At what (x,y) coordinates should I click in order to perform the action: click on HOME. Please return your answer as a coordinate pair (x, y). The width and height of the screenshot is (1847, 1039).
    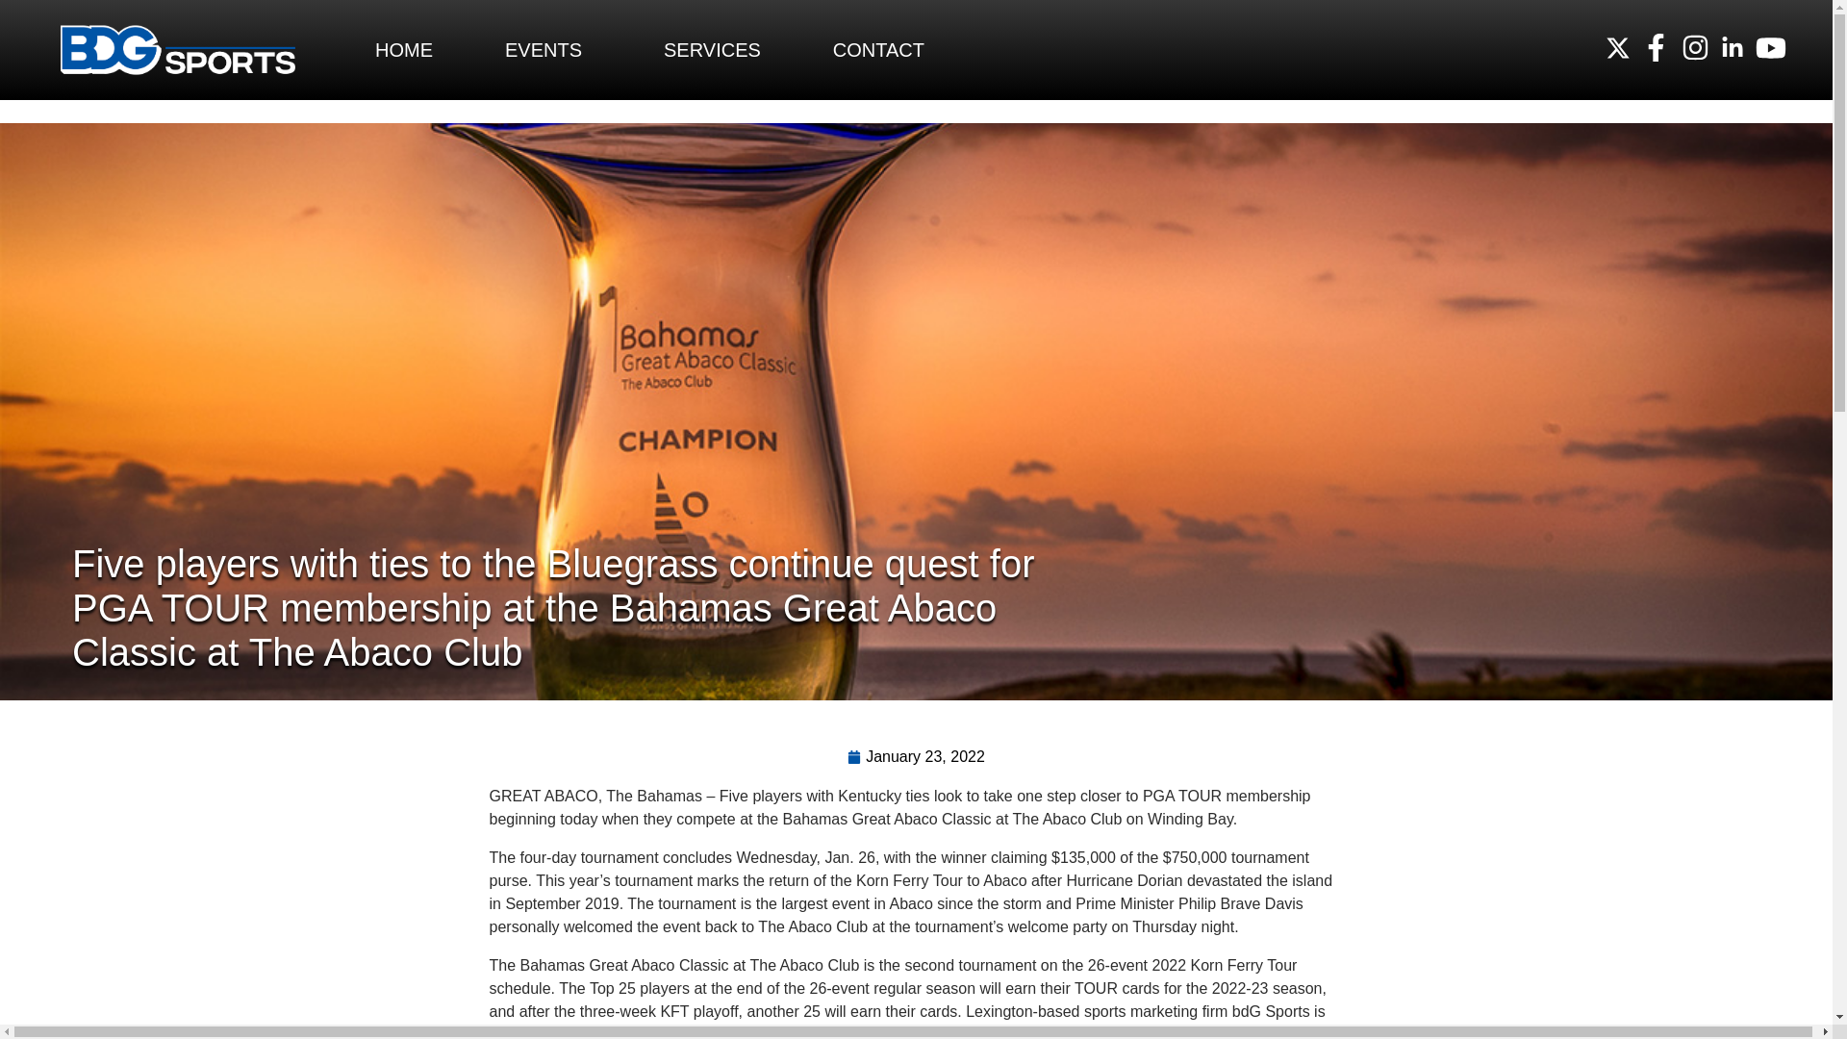
    Looking at the image, I should click on (403, 50).